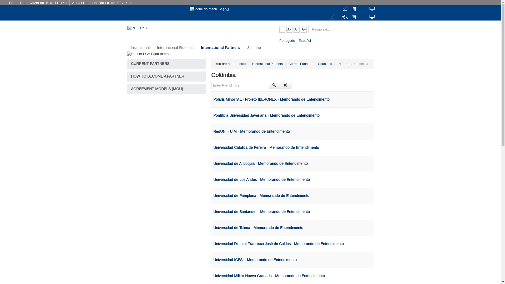 This screenshot has width=505, height=284. What do you see at coordinates (372, 17) in the screenshot?
I see ` ` at bounding box center [372, 17].